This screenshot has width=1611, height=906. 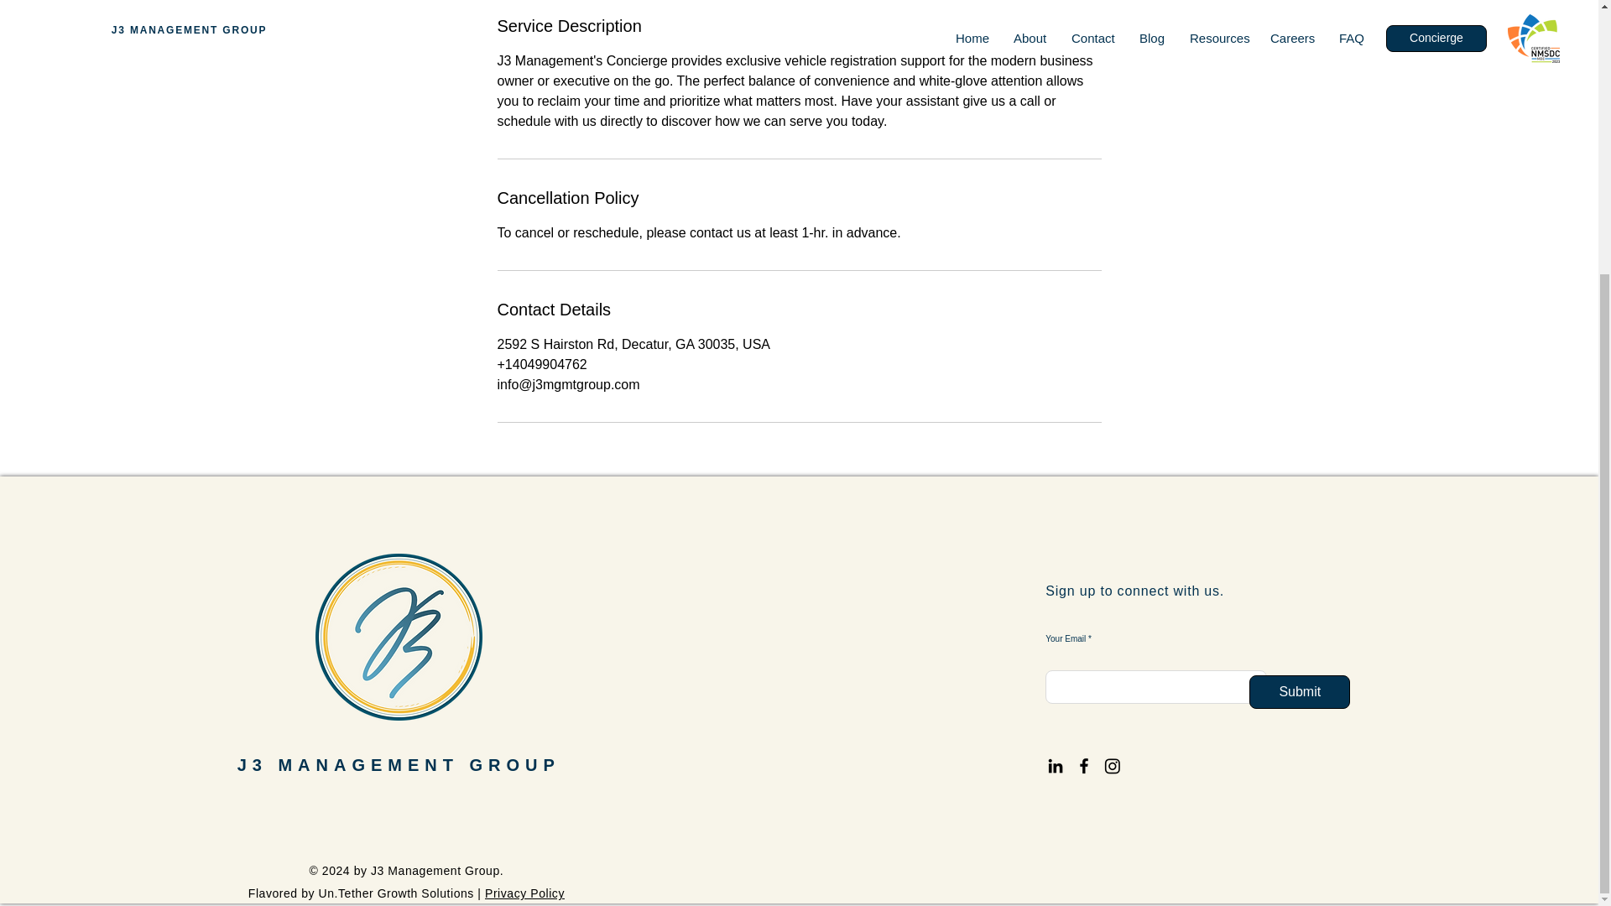 I want to click on J3 MANAGEMENT GROUP, so click(x=399, y=765).